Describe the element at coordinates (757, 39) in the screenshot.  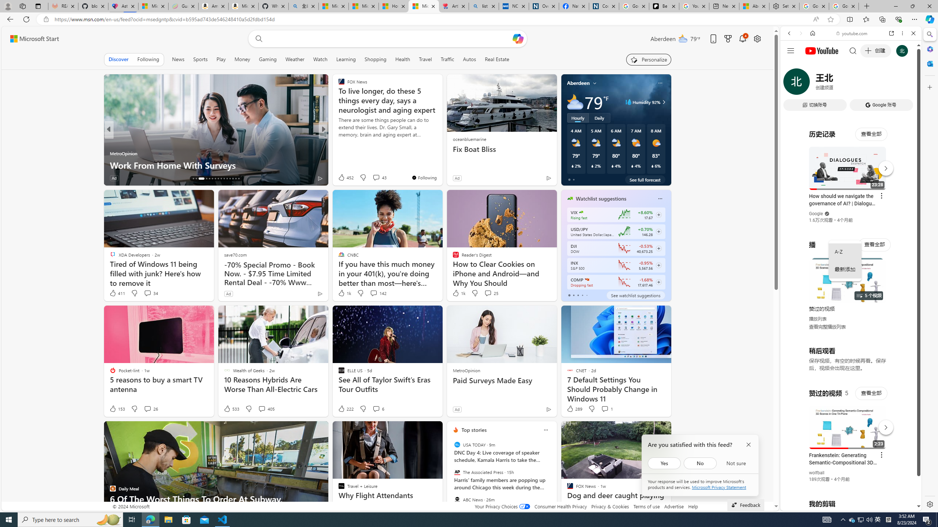
I see `Open settings` at that location.